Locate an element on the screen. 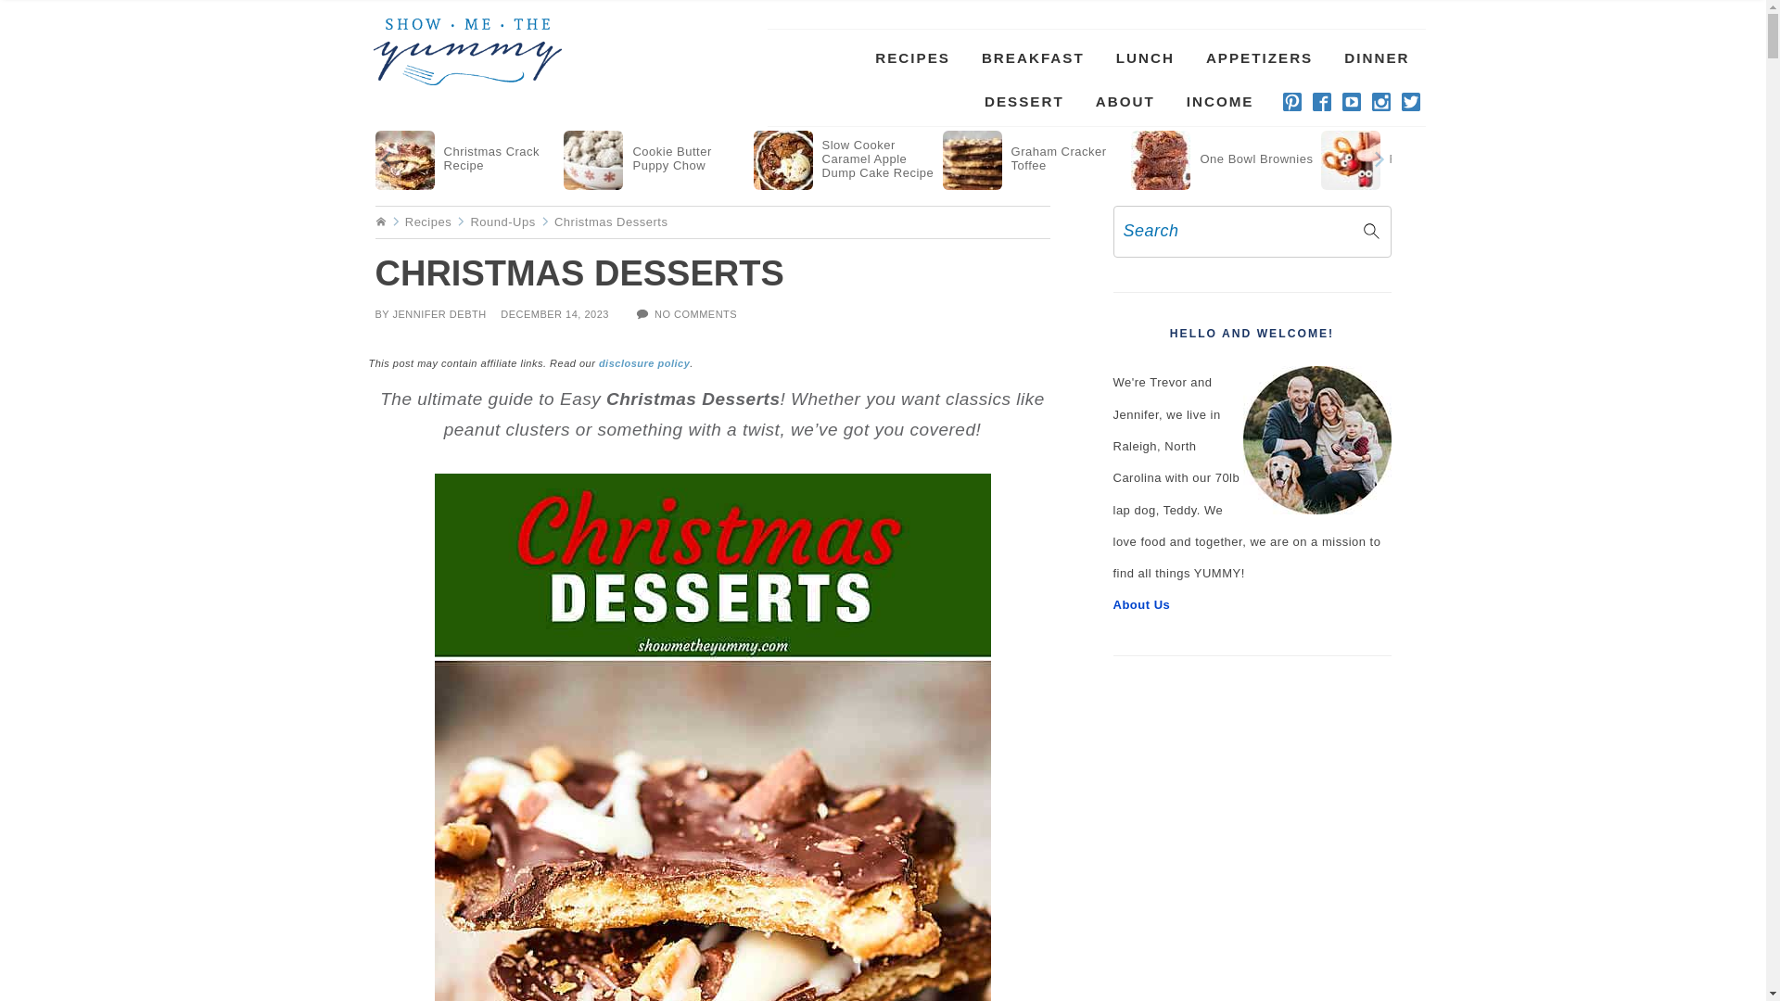 The image size is (1780, 1001). Christmas Crack Recipe is located at coordinates (467, 157).